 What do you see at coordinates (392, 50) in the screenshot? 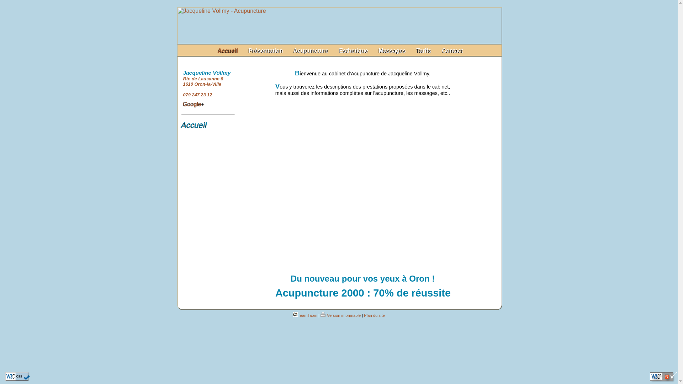
I see `Massages` at bounding box center [392, 50].